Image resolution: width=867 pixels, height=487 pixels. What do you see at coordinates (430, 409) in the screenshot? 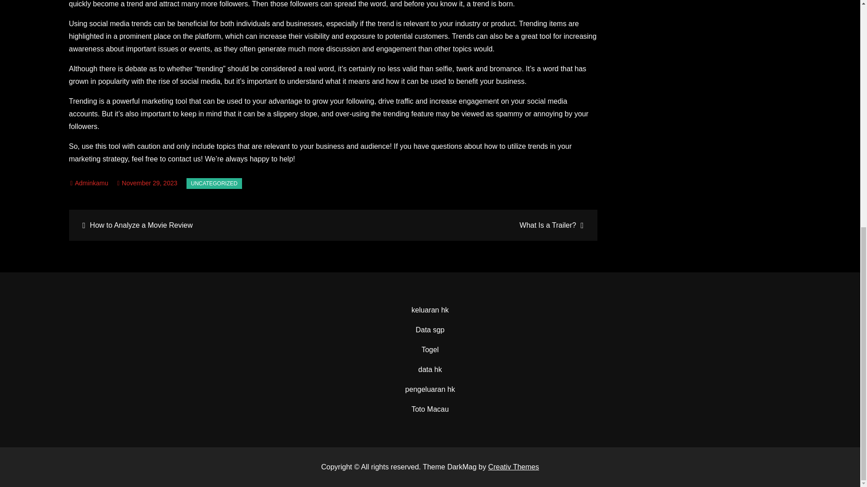
I see `Toto Macau` at bounding box center [430, 409].